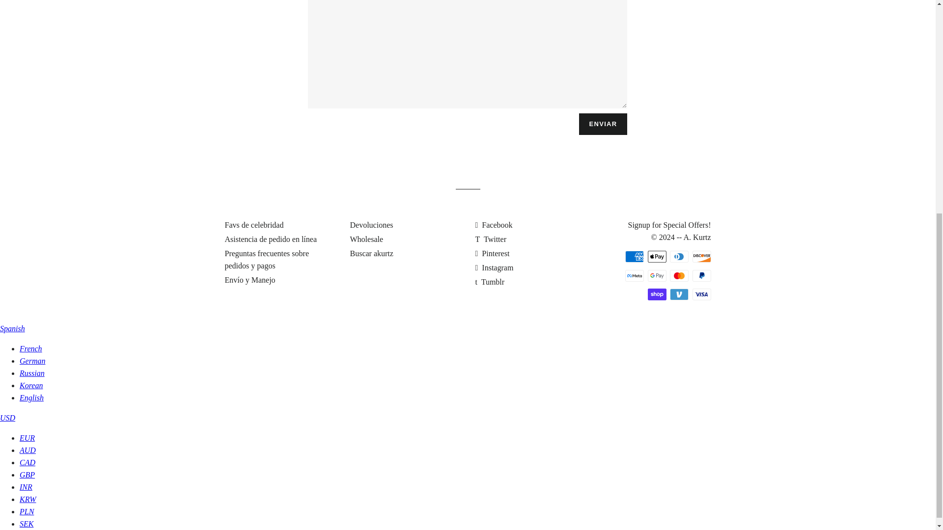 This screenshot has height=530, width=943. I want to click on Shop Pay, so click(656, 294).